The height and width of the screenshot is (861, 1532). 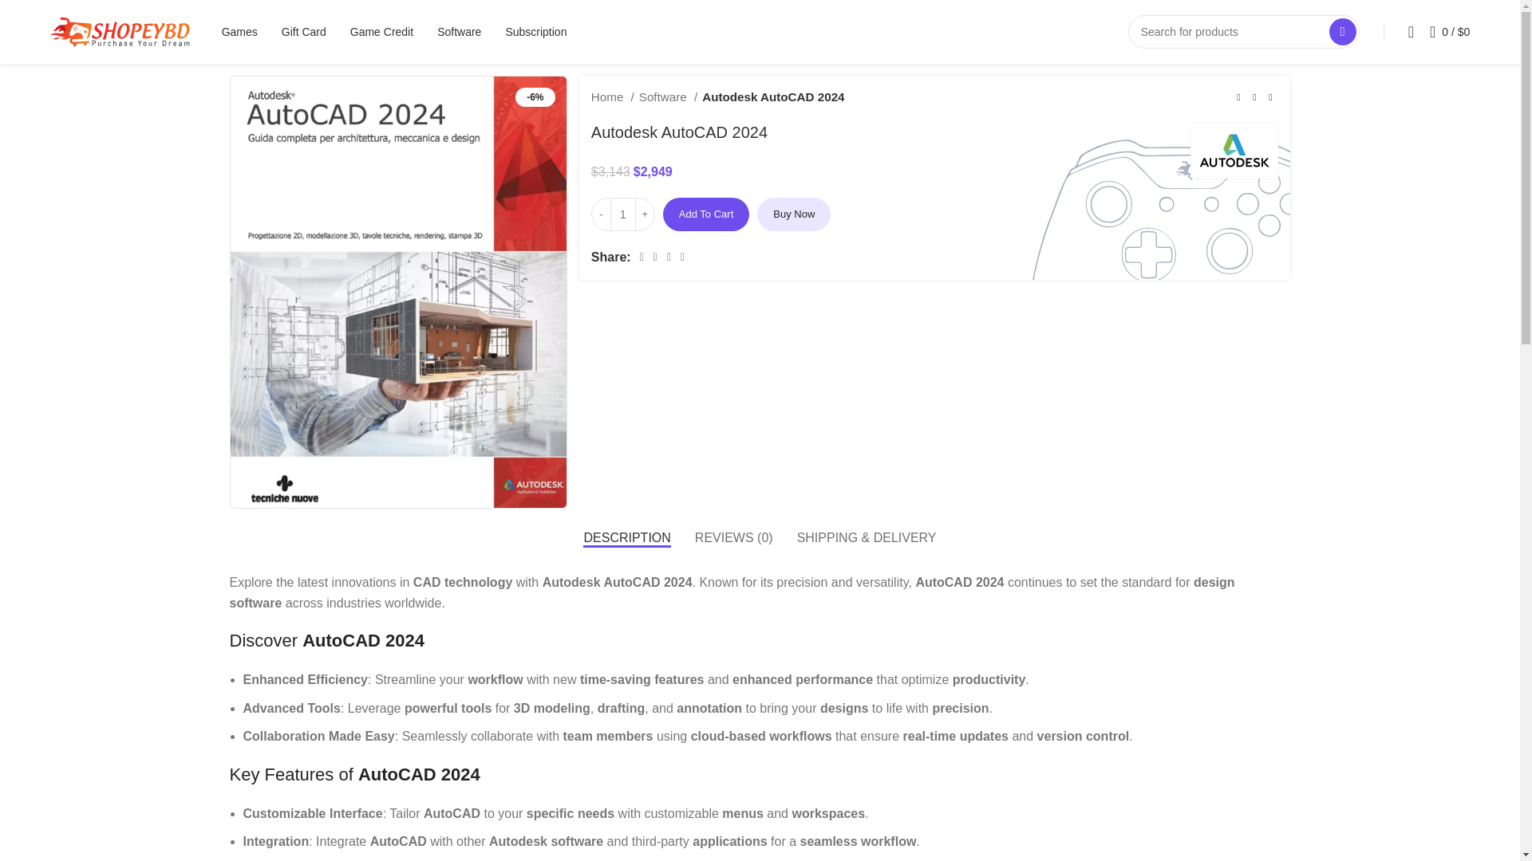 What do you see at coordinates (623, 214) in the screenshot?
I see `1` at bounding box center [623, 214].